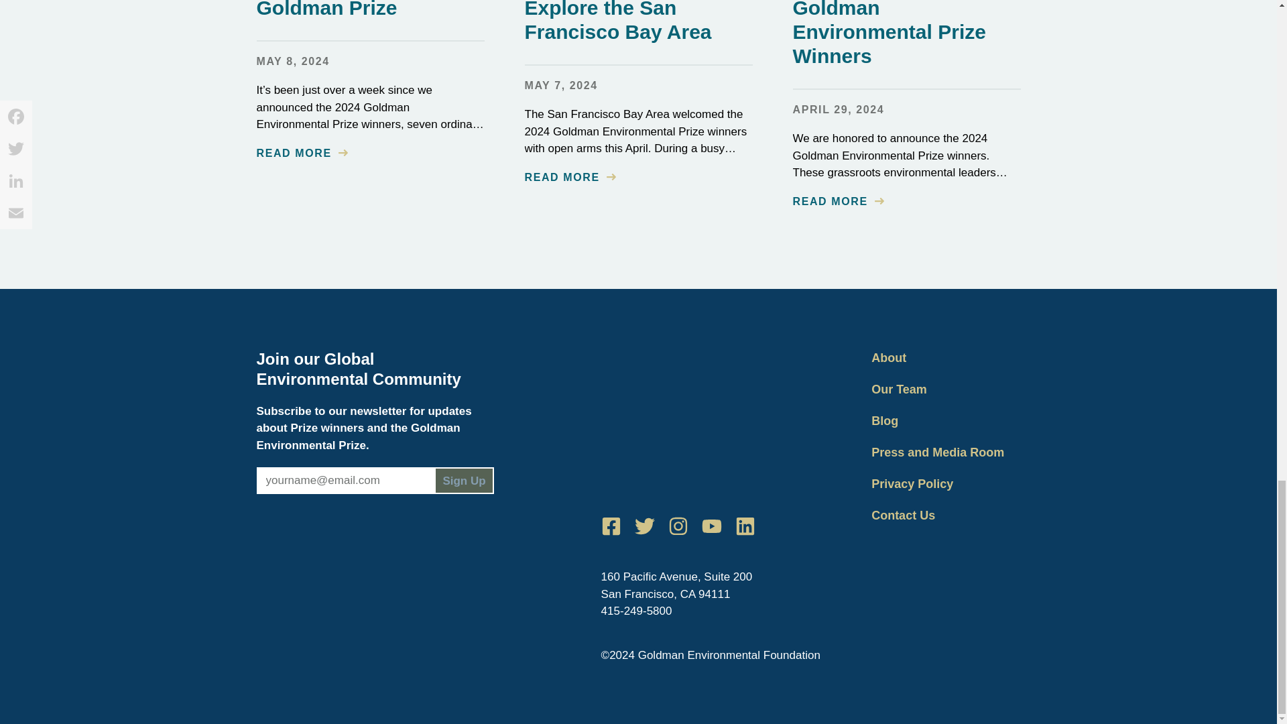 The image size is (1287, 724). What do you see at coordinates (636, 21) in the screenshot?
I see `Goldman Prize Winners Explore the San Francisco Bay Area` at bounding box center [636, 21].